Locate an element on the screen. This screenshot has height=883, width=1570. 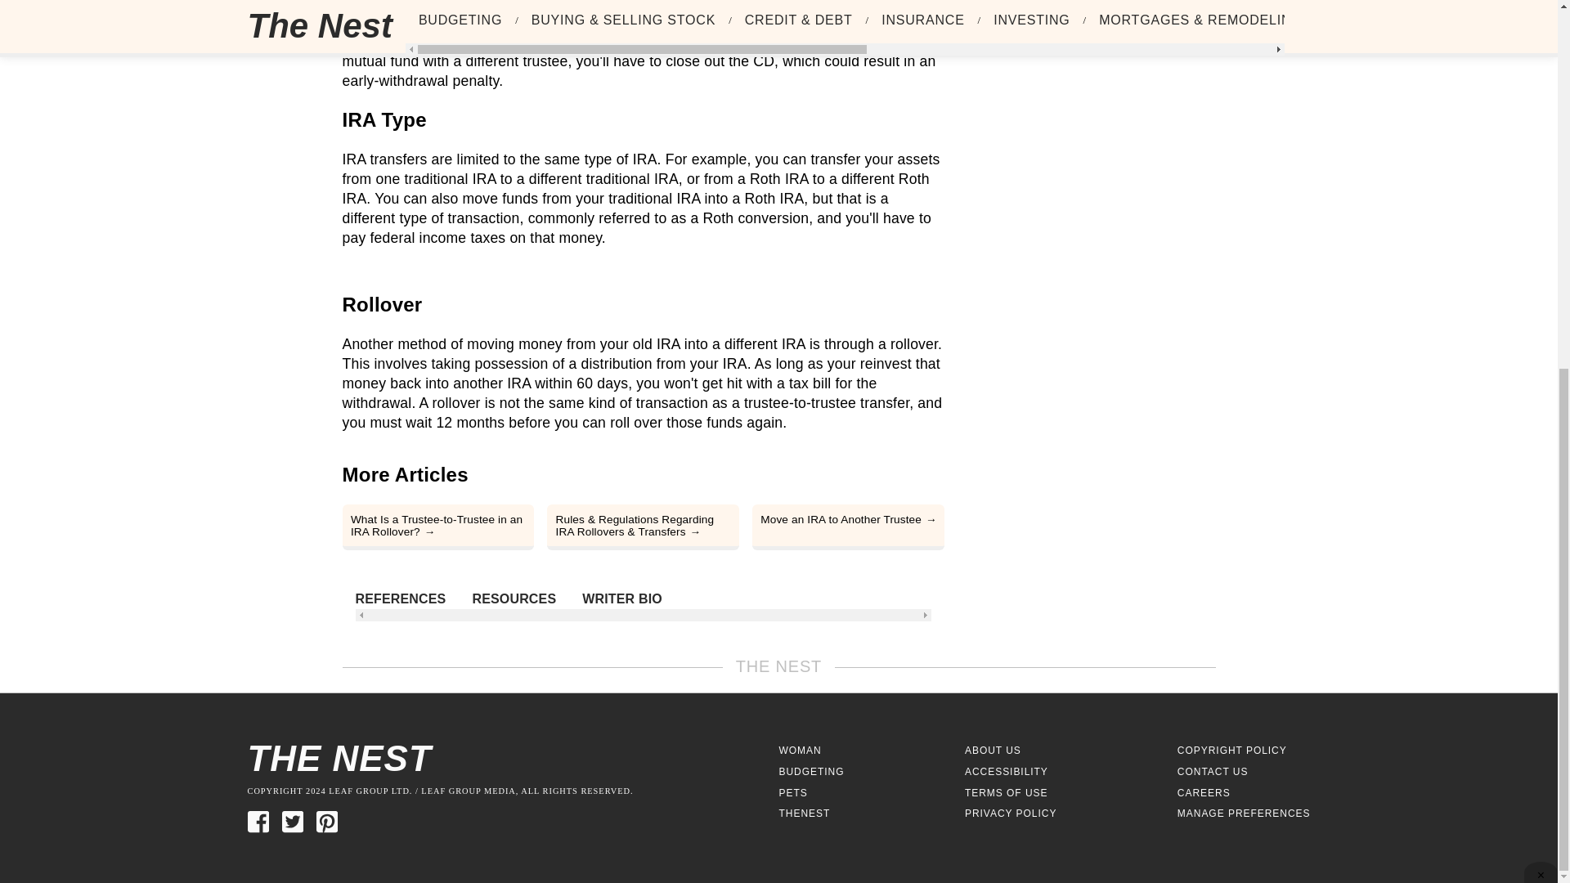
ABOUT US is located at coordinates (993, 751).